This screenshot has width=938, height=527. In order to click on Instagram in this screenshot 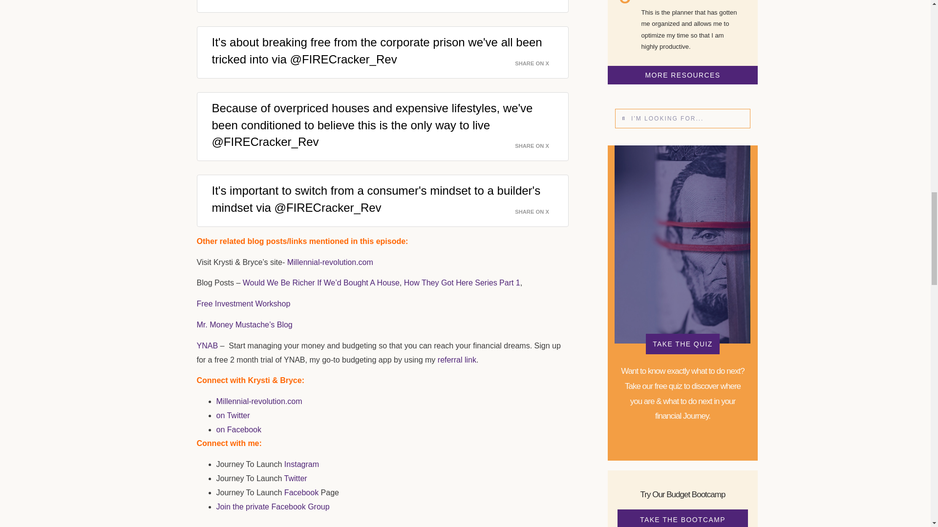, I will do `click(301, 464)`.